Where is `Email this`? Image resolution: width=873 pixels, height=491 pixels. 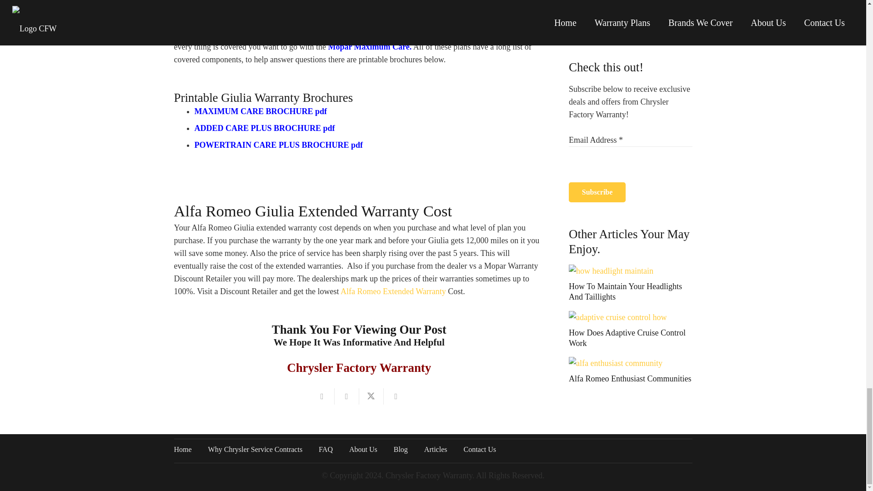
Email this is located at coordinates (322, 396).